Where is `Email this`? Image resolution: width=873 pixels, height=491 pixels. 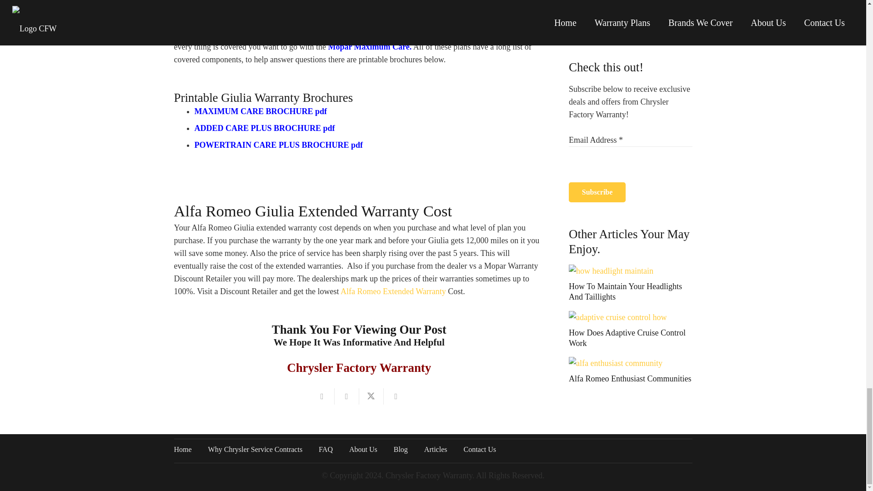
Email this is located at coordinates (322, 396).